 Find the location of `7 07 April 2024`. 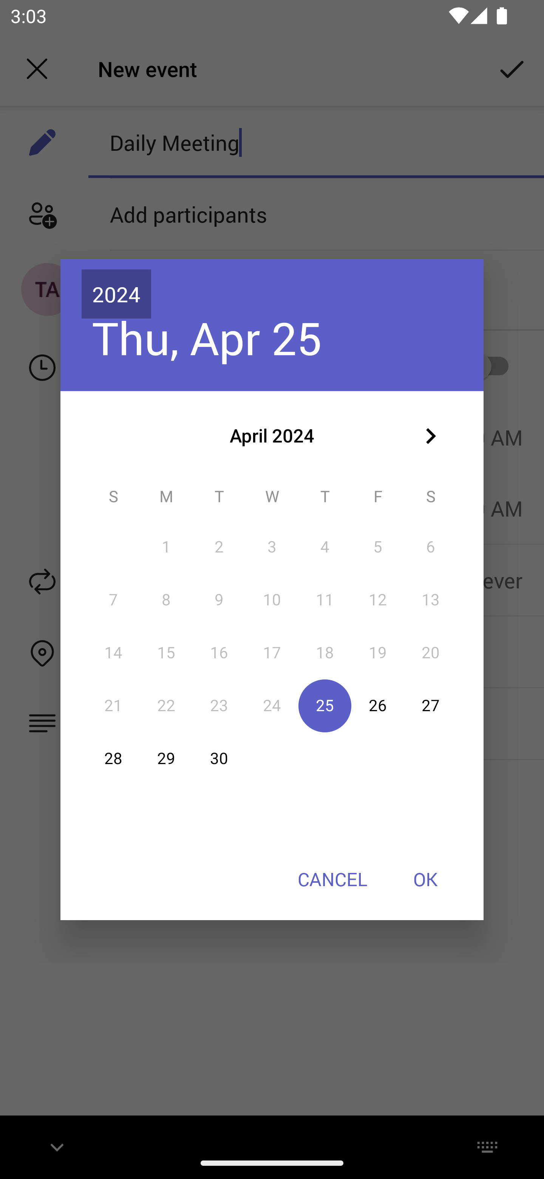

7 07 April 2024 is located at coordinates (113, 600).